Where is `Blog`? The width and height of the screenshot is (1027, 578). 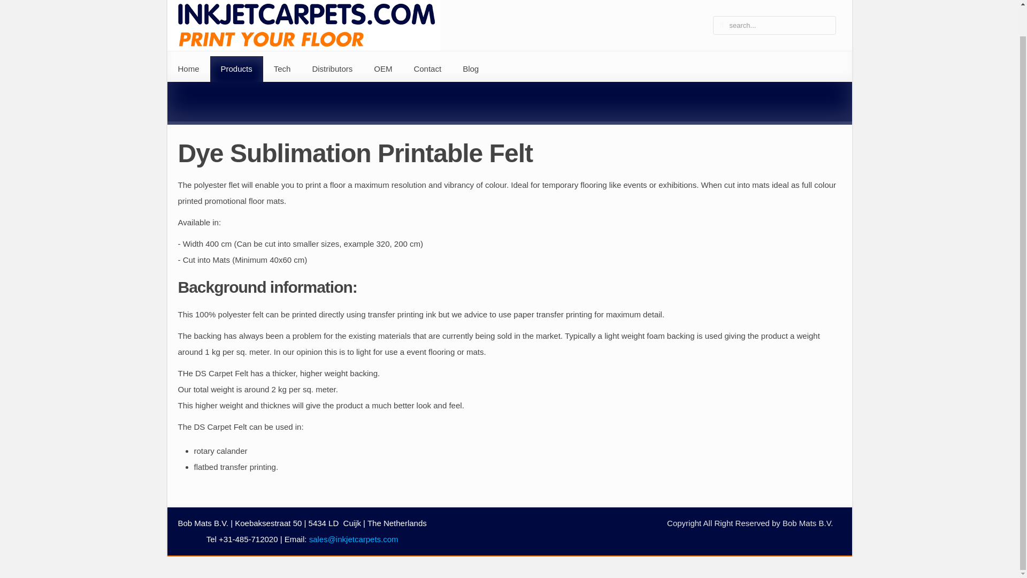
Blog is located at coordinates (471, 69).